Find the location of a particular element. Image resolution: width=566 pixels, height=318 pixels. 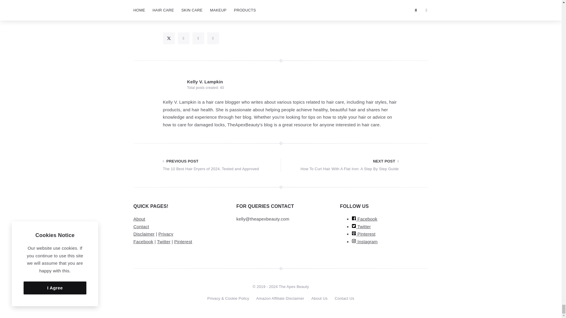

Share on Twitter X is located at coordinates (169, 38).